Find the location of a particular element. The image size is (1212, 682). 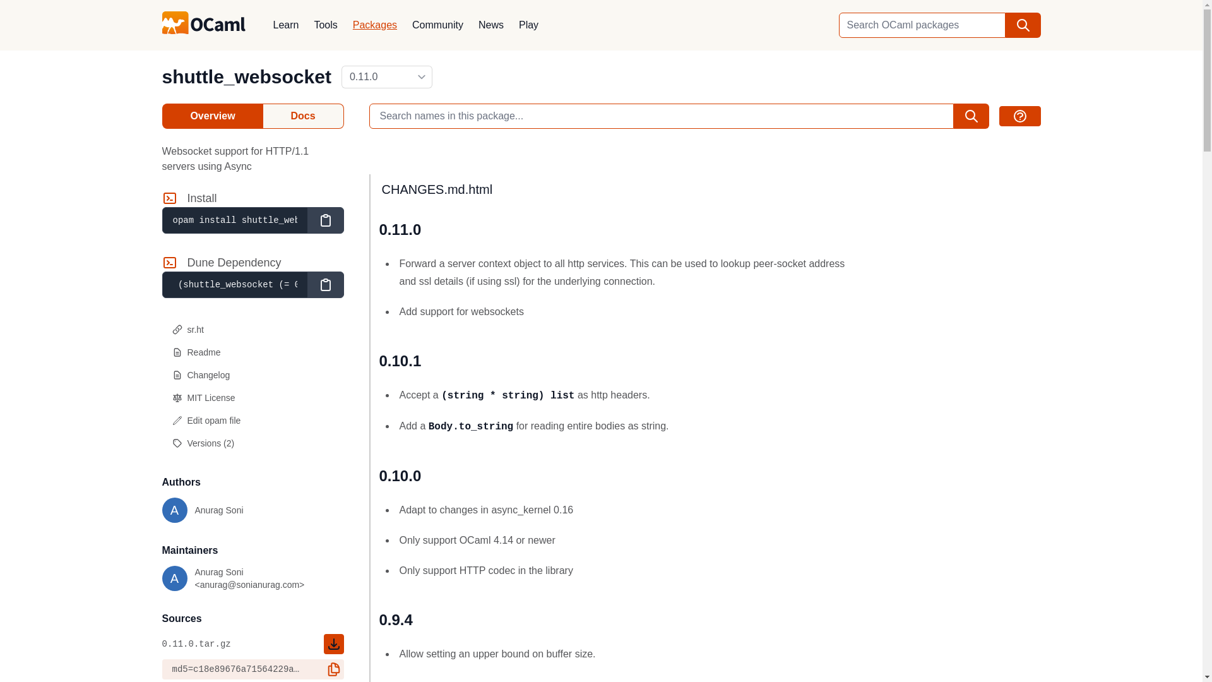

Tools is located at coordinates (325, 25).